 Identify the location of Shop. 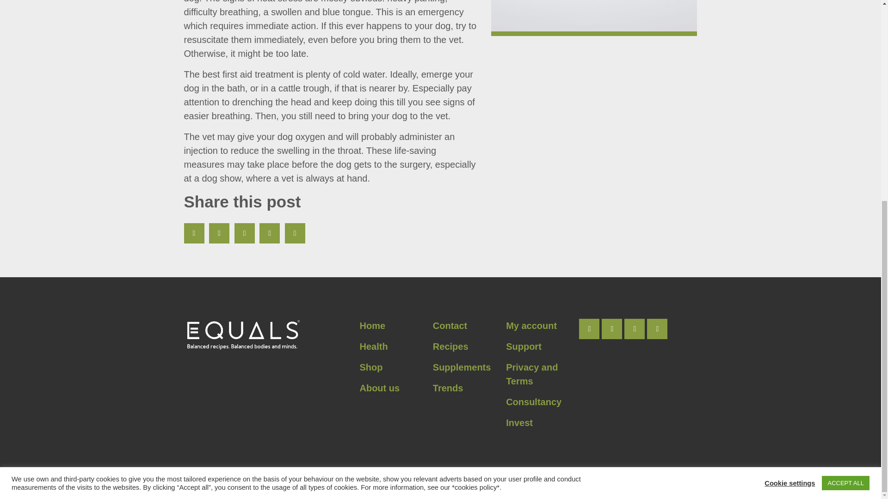
(371, 367).